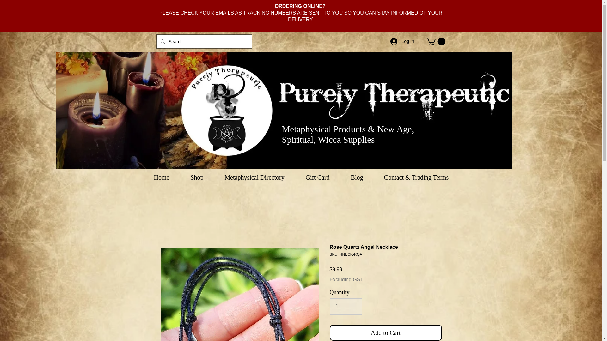 This screenshot has height=341, width=607. What do you see at coordinates (197, 177) in the screenshot?
I see `Shop` at bounding box center [197, 177].